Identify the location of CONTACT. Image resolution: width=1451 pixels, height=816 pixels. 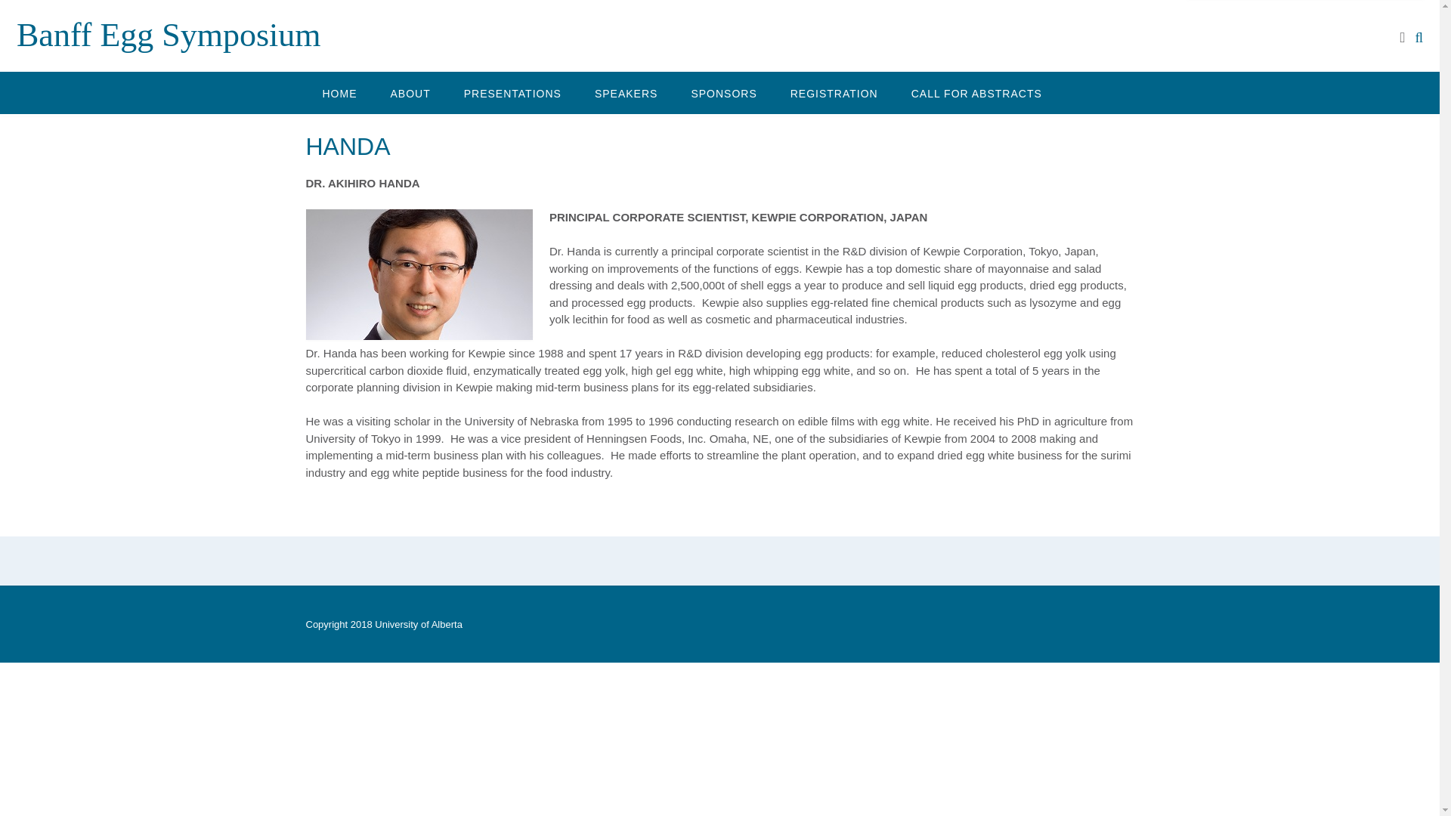
(349, 134).